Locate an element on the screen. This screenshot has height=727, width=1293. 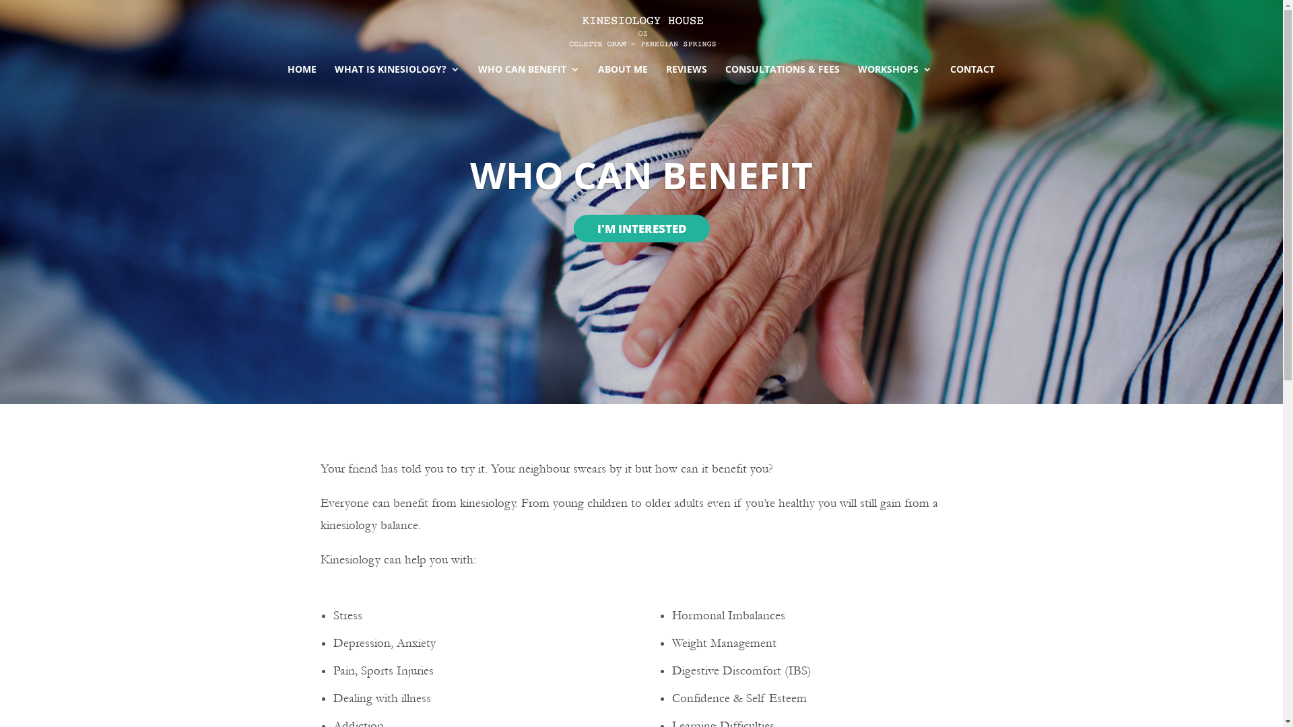
WHAT IS KINESIOLOGY? is located at coordinates (397, 75).